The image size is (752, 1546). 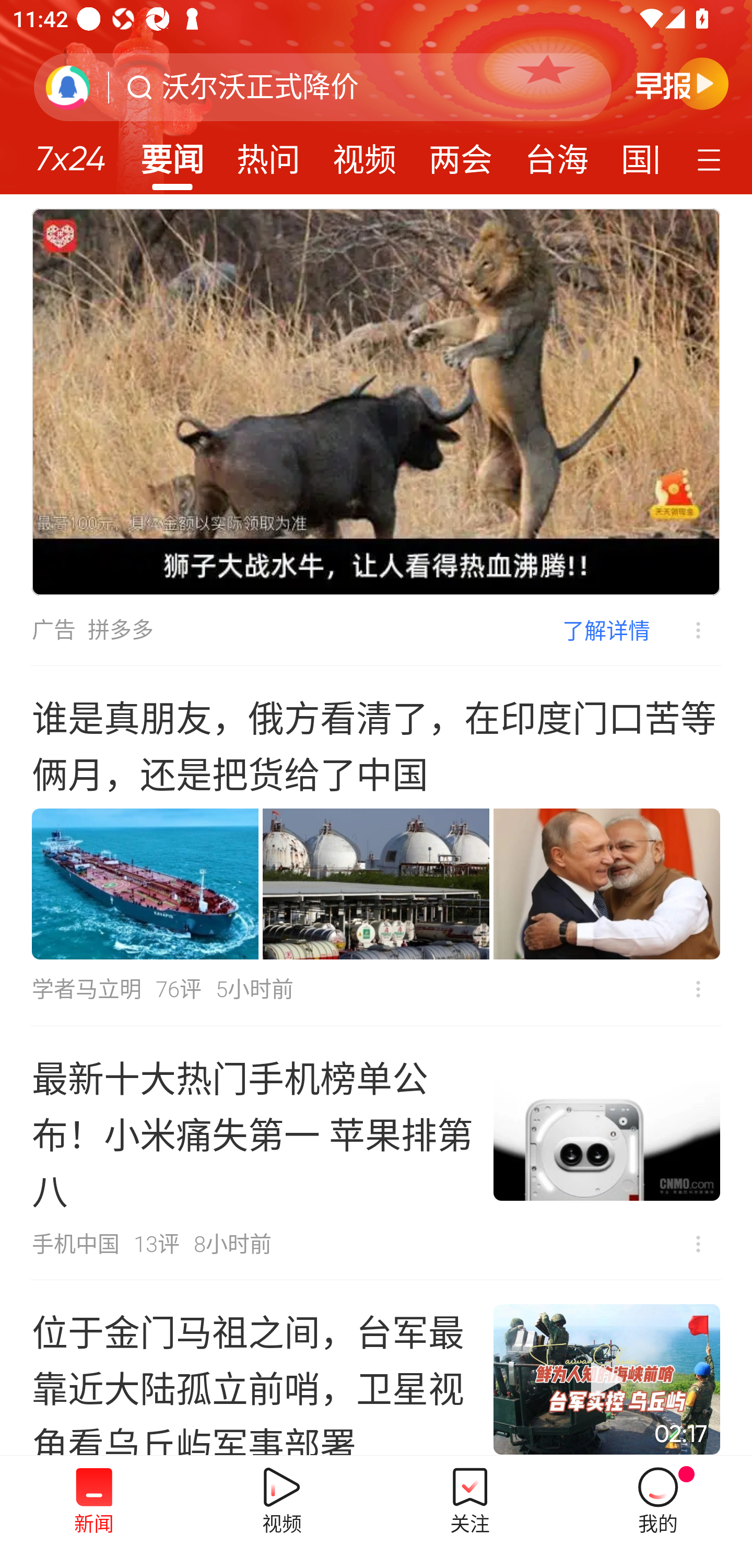 What do you see at coordinates (365, 154) in the screenshot?
I see `视频` at bounding box center [365, 154].